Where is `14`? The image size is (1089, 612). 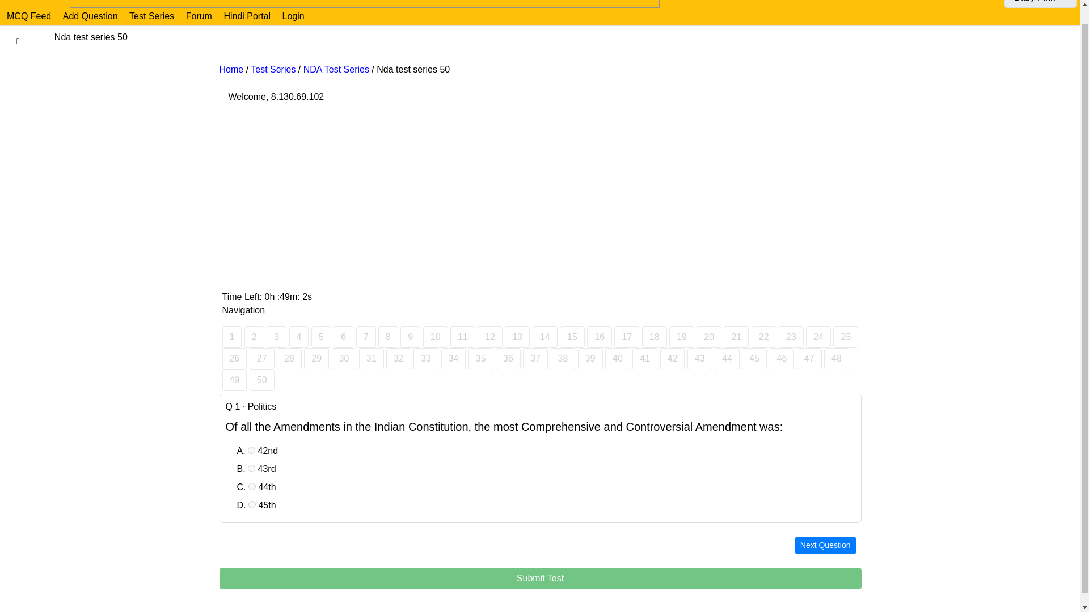 14 is located at coordinates (544, 337).